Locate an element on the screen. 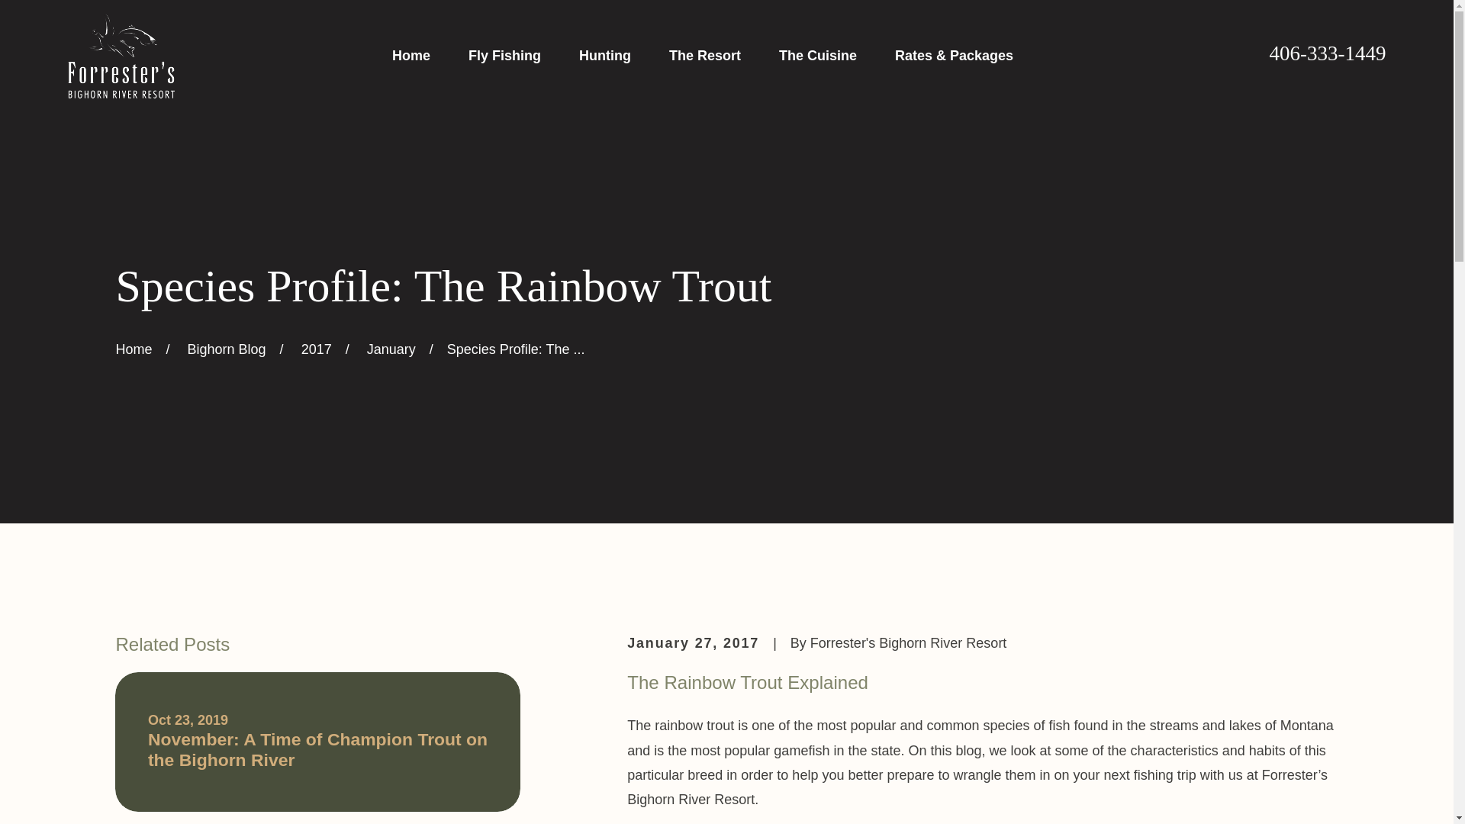 The image size is (1465, 824). Go Home is located at coordinates (134, 349).